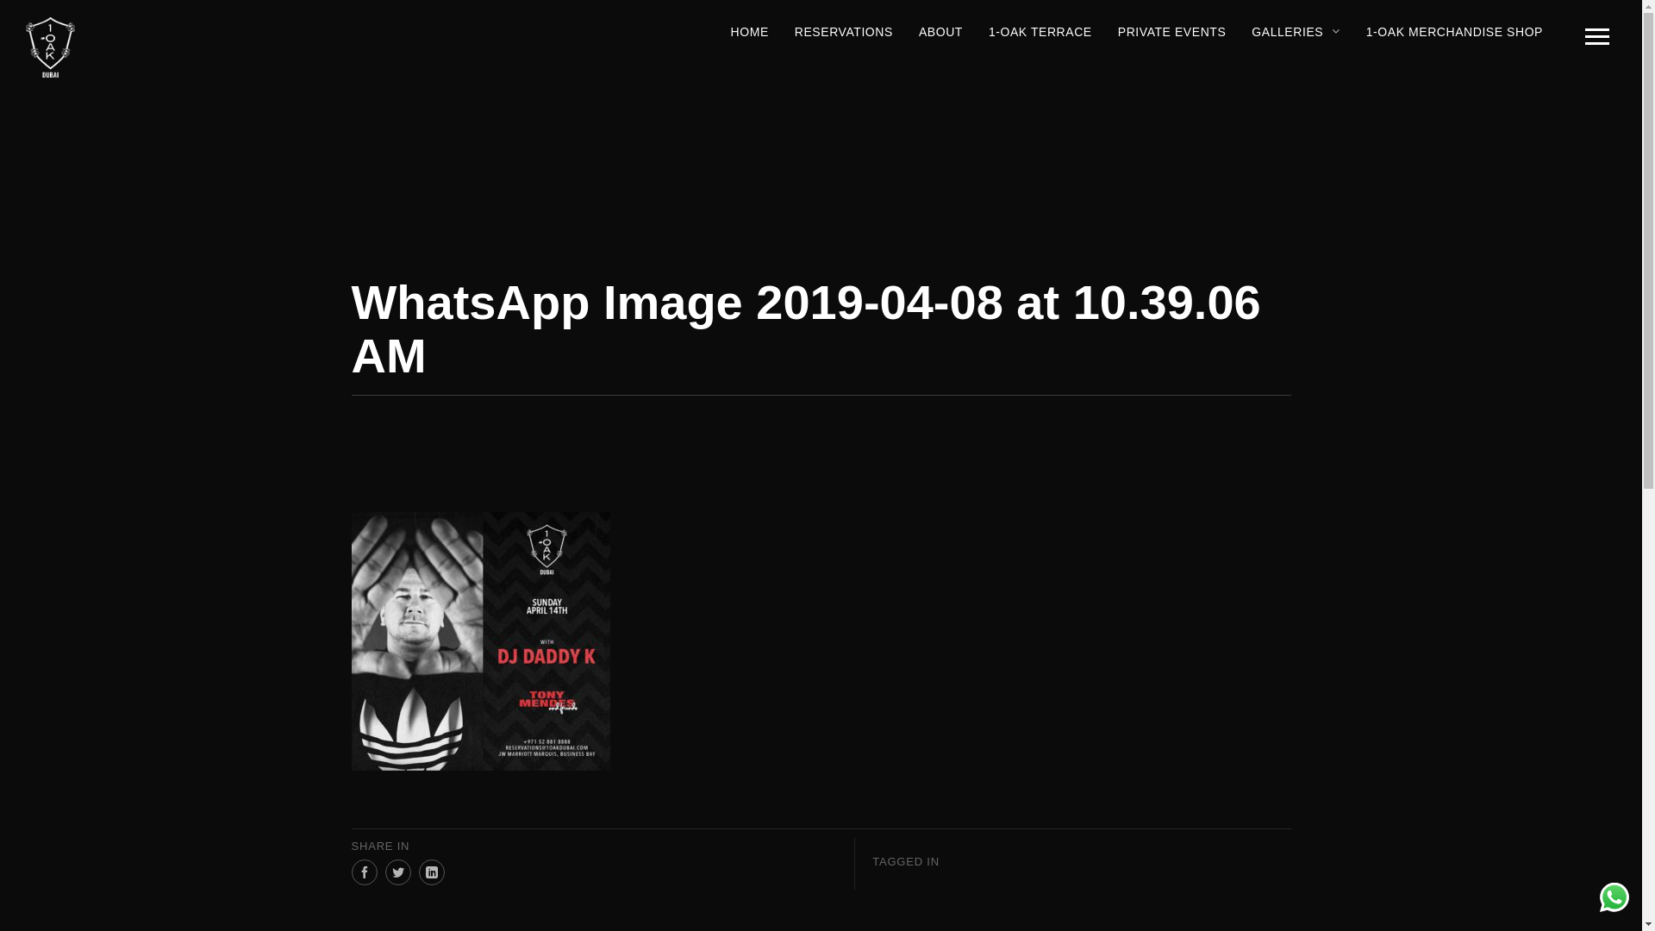 The image size is (1655, 931). What do you see at coordinates (1455, 32) in the screenshot?
I see `1-OAK MERCHANDISE SHOP` at bounding box center [1455, 32].